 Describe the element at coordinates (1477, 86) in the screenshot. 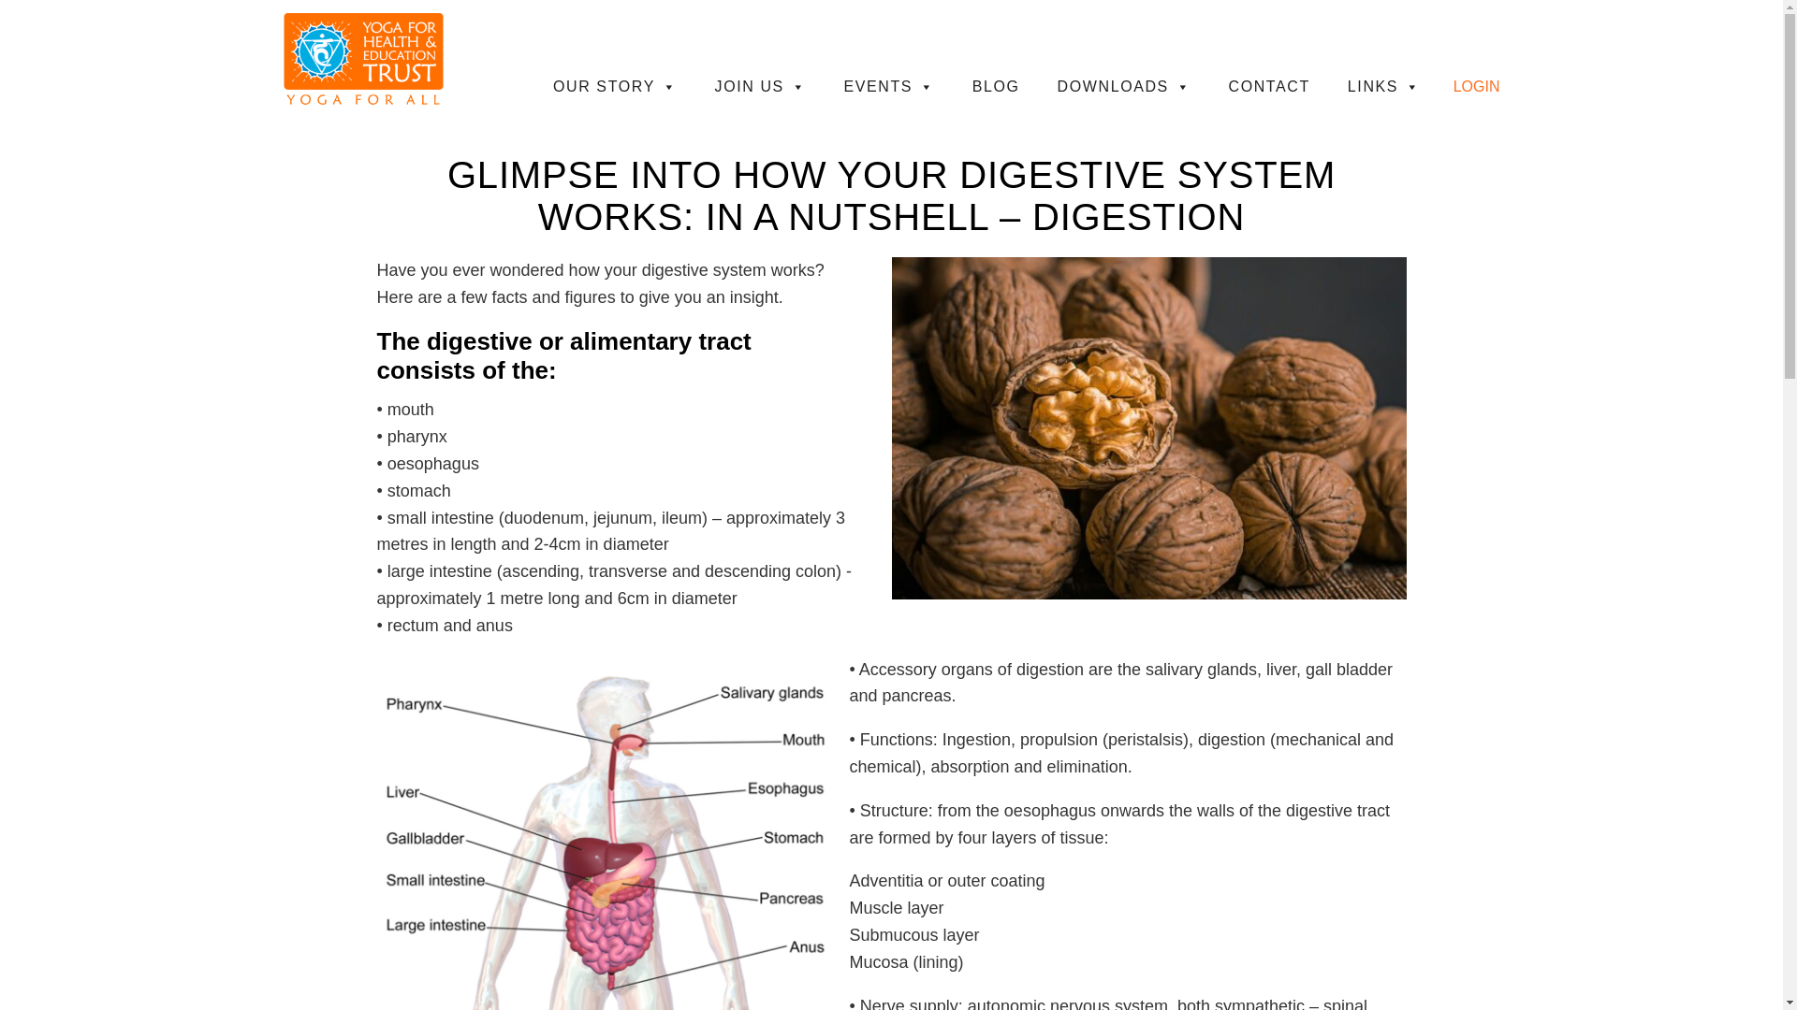

I see `LOGIN` at that location.